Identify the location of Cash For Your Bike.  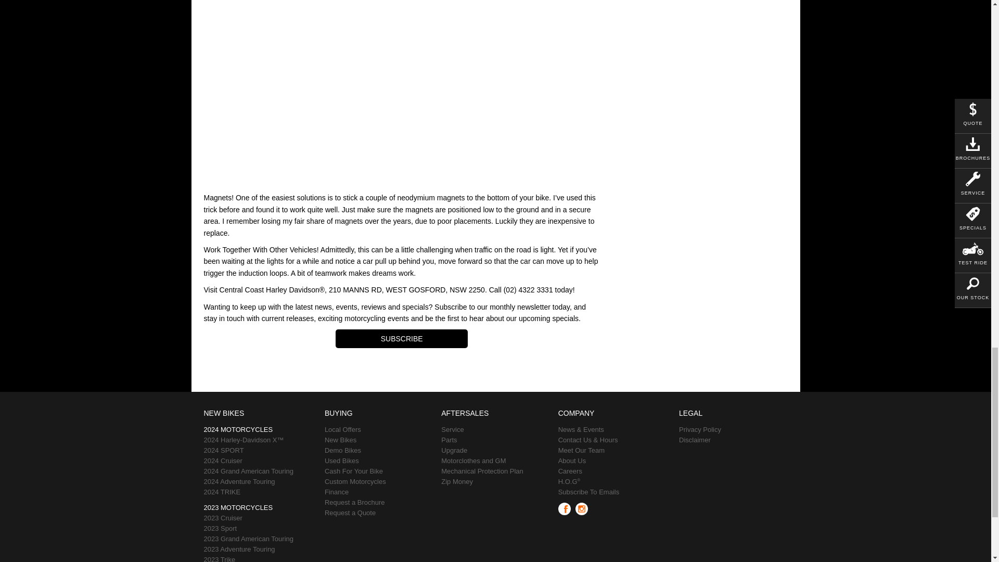
(379, 471).